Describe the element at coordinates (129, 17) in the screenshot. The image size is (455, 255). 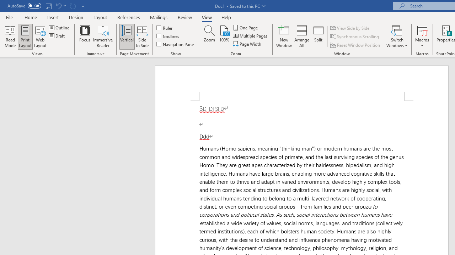
I see `References` at that location.